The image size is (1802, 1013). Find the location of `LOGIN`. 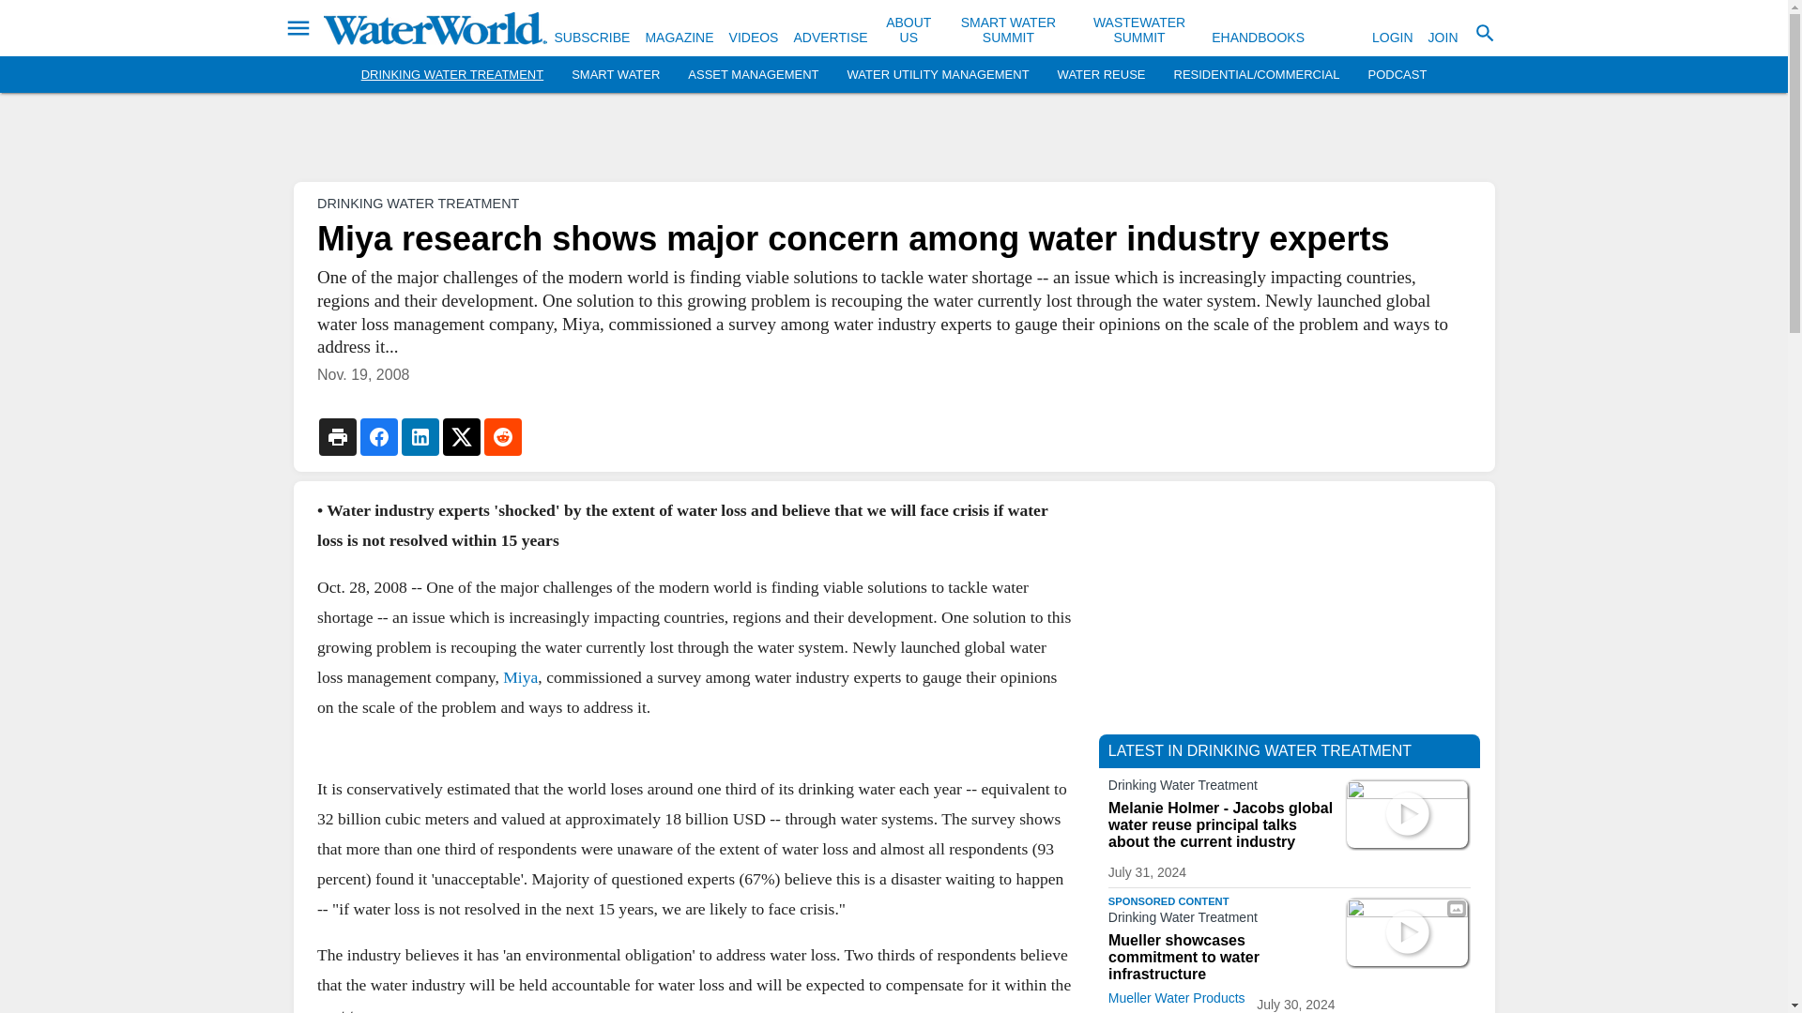

LOGIN is located at coordinates (1392, 38).